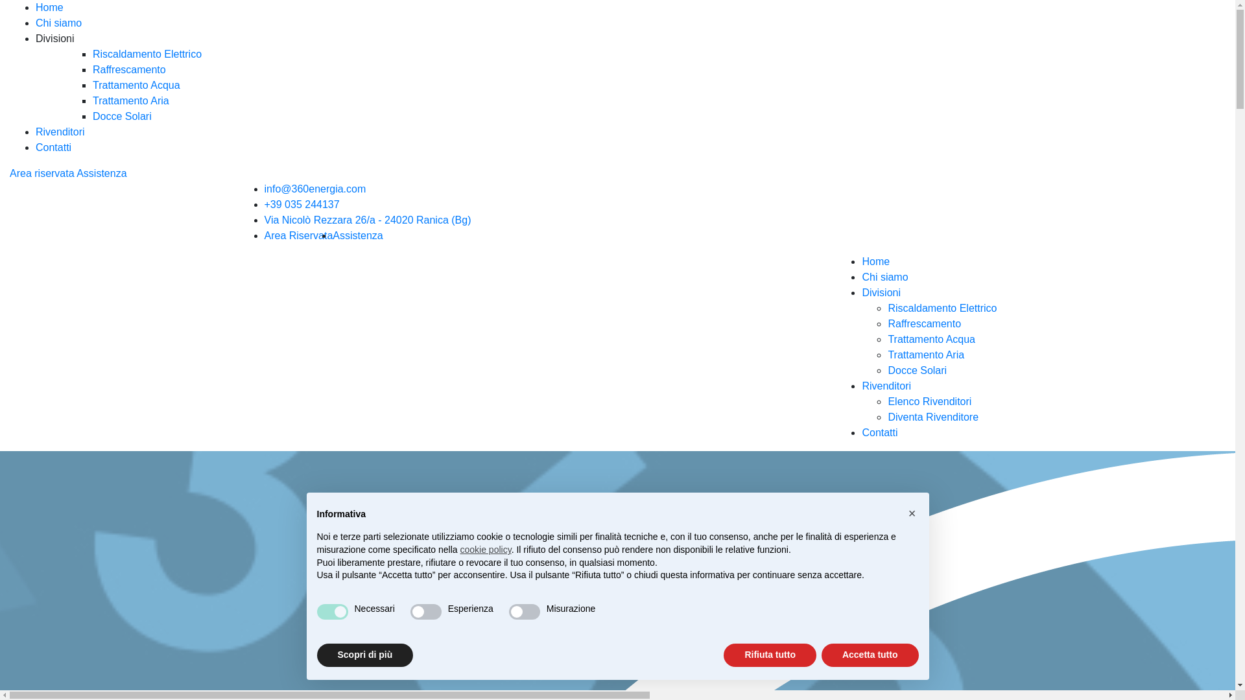 The height and width of the screenshot is (700, 1245). I want to click on +39 035 244137, so click(302, 205).